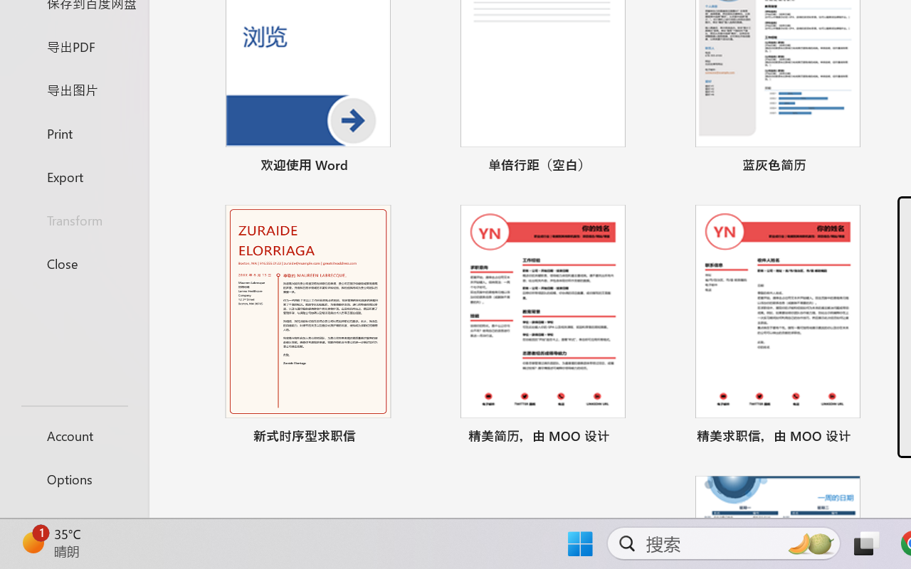 The width and height of the screenshot is (911, 569). Describe the element at coordinates (74, 132) in the screenshot. I see `Print` at that location.